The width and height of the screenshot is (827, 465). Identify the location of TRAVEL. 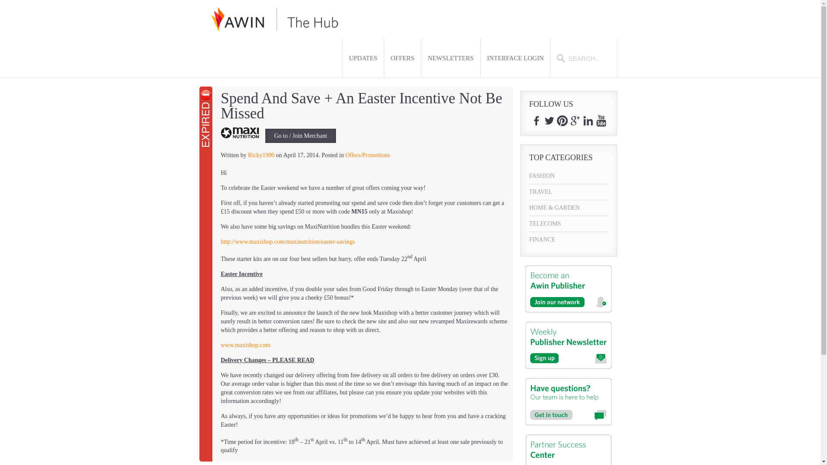
(569, 192).